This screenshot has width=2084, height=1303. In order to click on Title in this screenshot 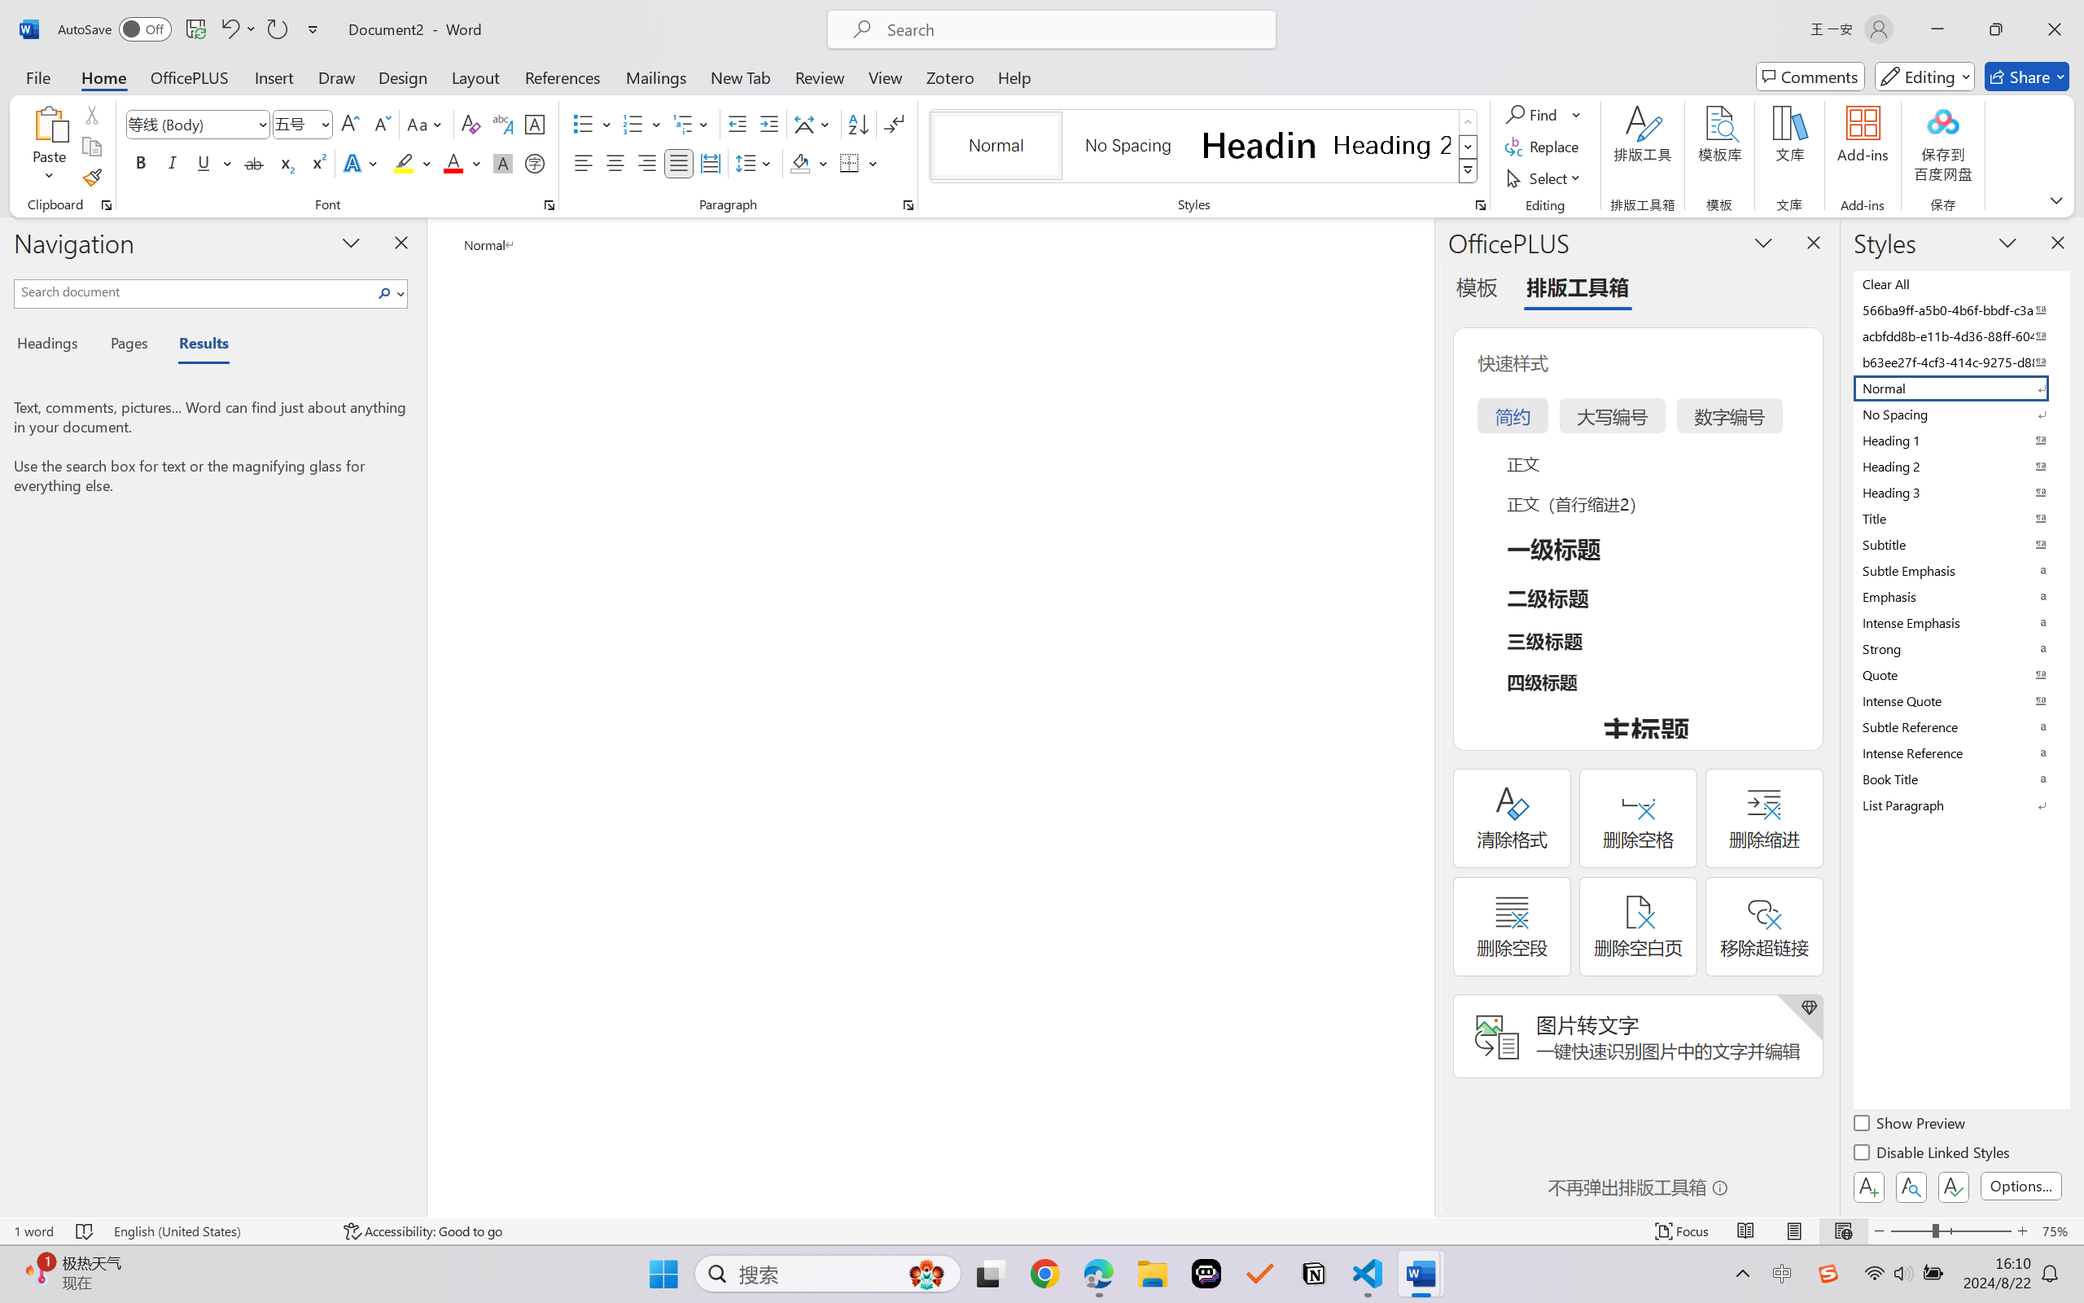, I will do `click(1960, 518)`.